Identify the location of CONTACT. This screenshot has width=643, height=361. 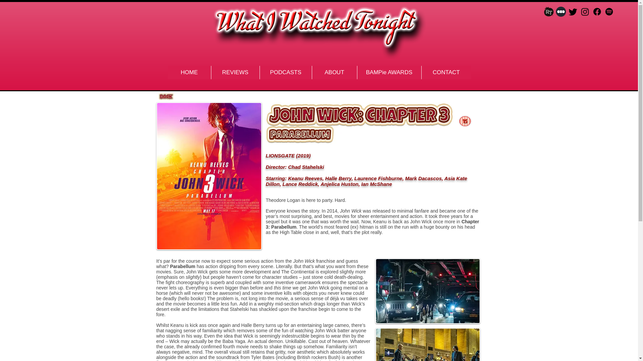
(446, 72).